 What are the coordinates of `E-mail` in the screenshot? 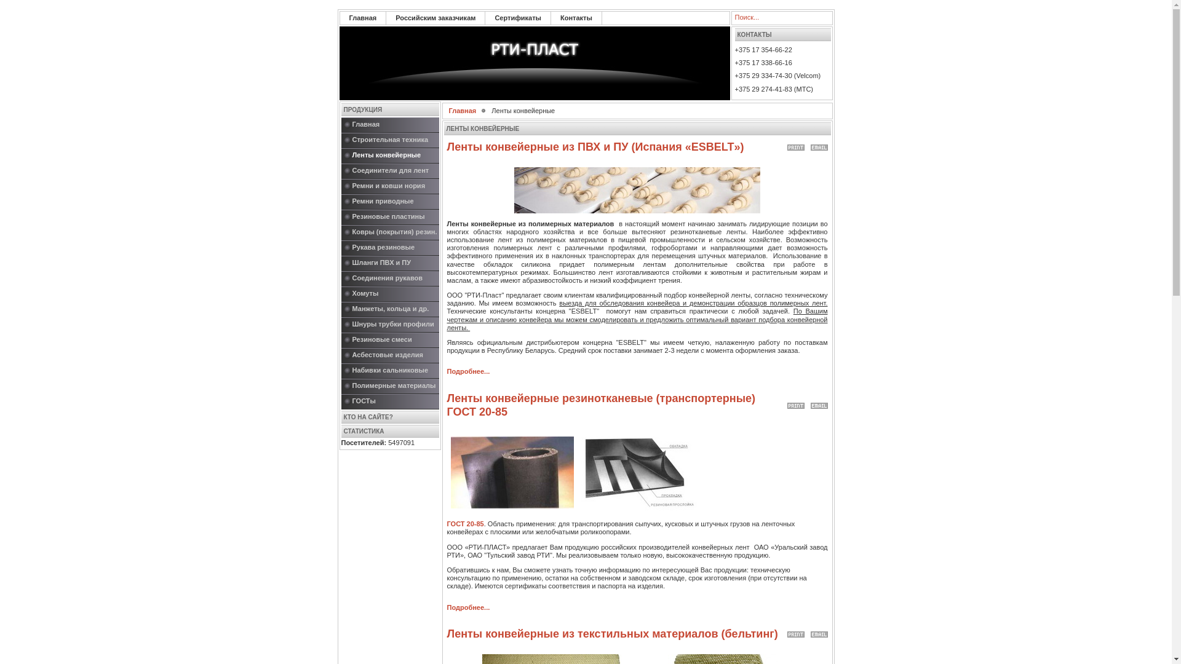 It's located at (819, 632).